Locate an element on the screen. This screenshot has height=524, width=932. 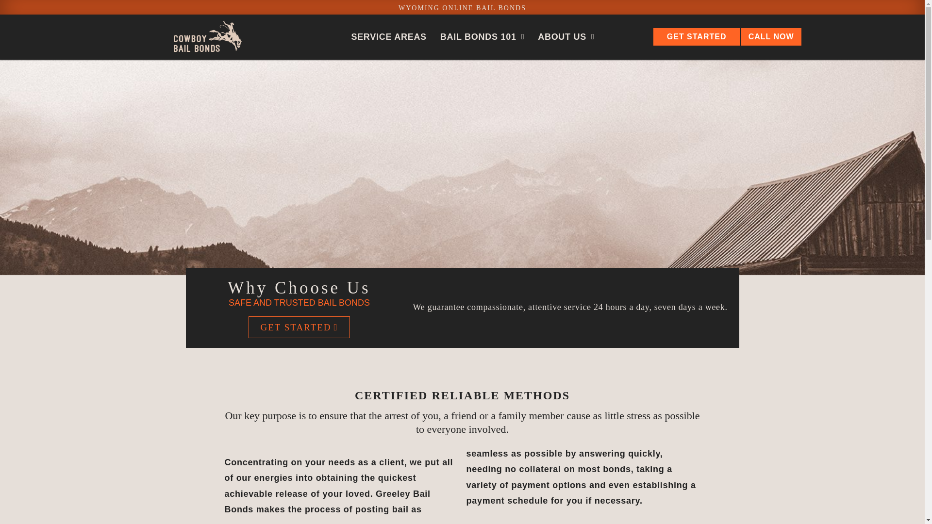
WYOMING ONLINE BAIL BONDS is located at coordinates (462, 8).